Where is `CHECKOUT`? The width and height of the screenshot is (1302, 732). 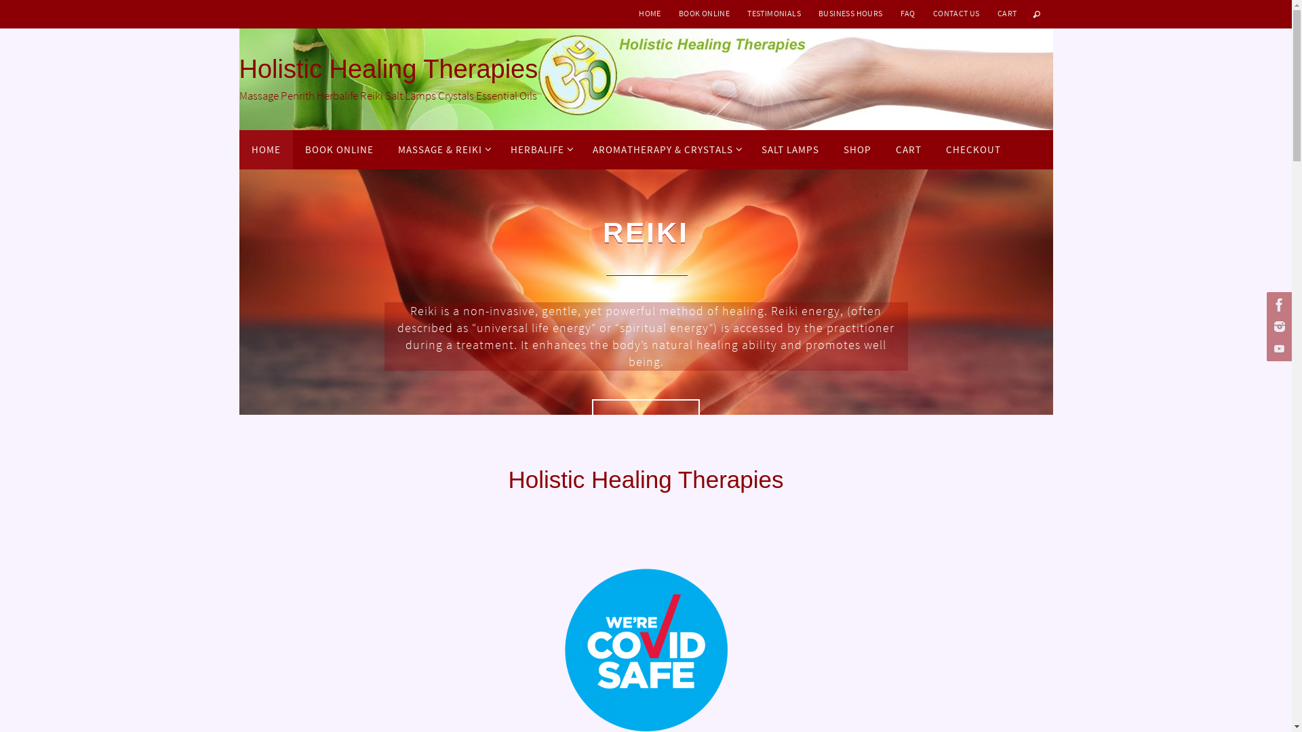
CHECKOUT is located at coordinates (972, 150).